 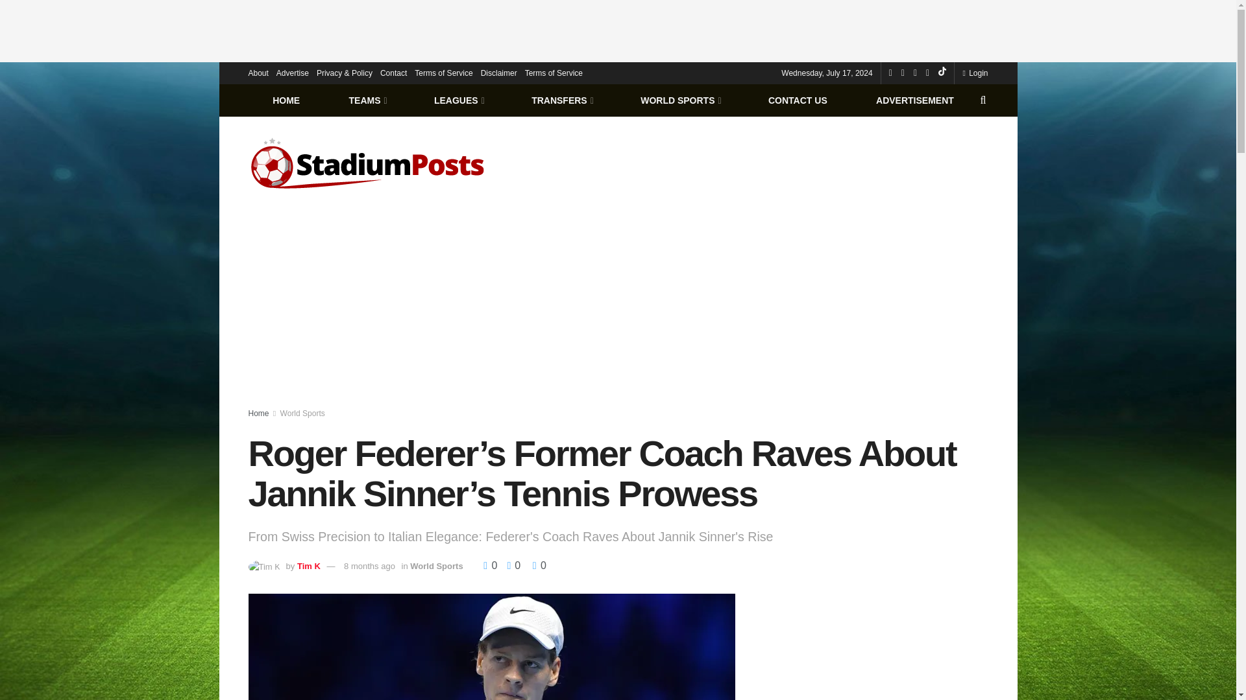 What do you see at coordinates (914, 100) in the screenshot?
I see `ADVERTISEMENT` at bounding box center [914, 100].